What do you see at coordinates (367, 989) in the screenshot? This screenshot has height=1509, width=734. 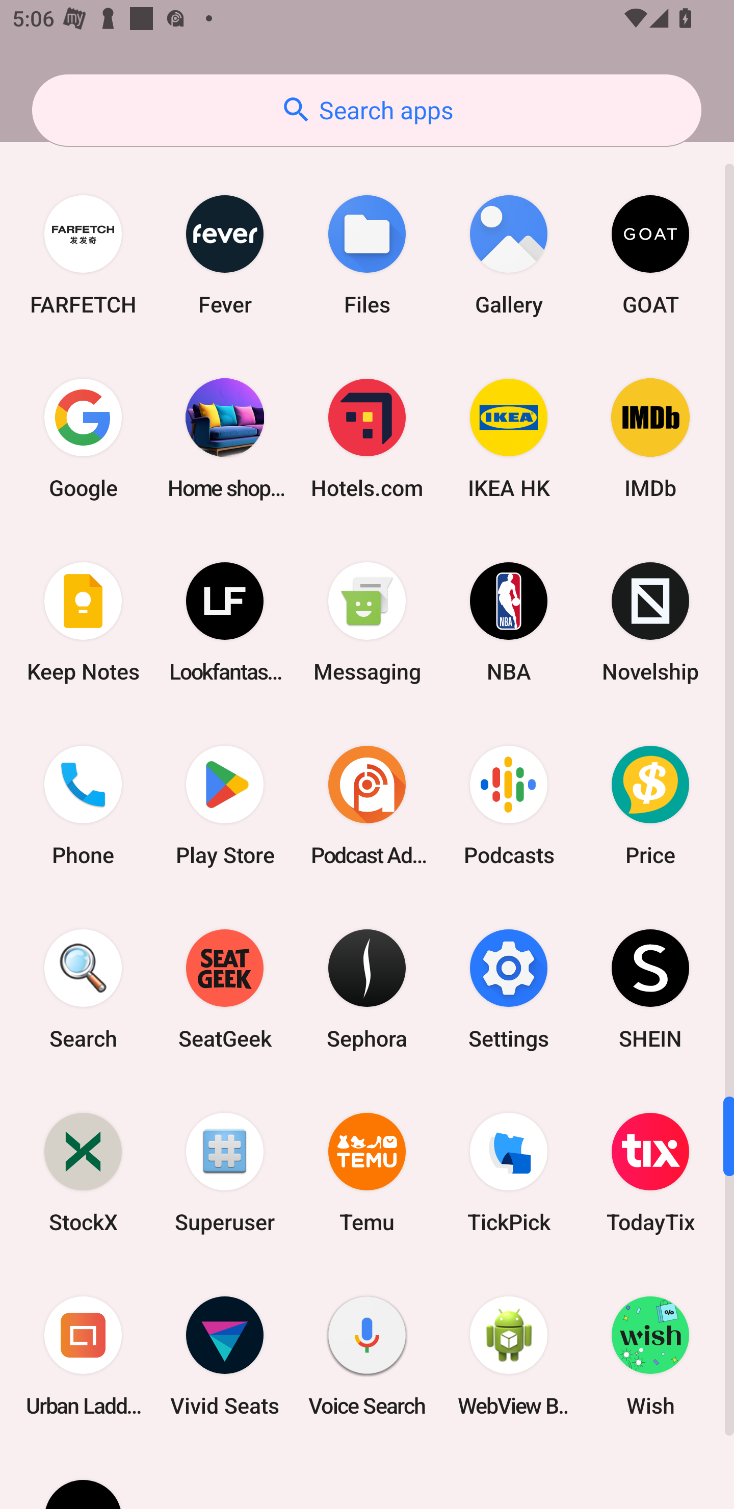 I see `Sephora` at bounding box center [367, 989].